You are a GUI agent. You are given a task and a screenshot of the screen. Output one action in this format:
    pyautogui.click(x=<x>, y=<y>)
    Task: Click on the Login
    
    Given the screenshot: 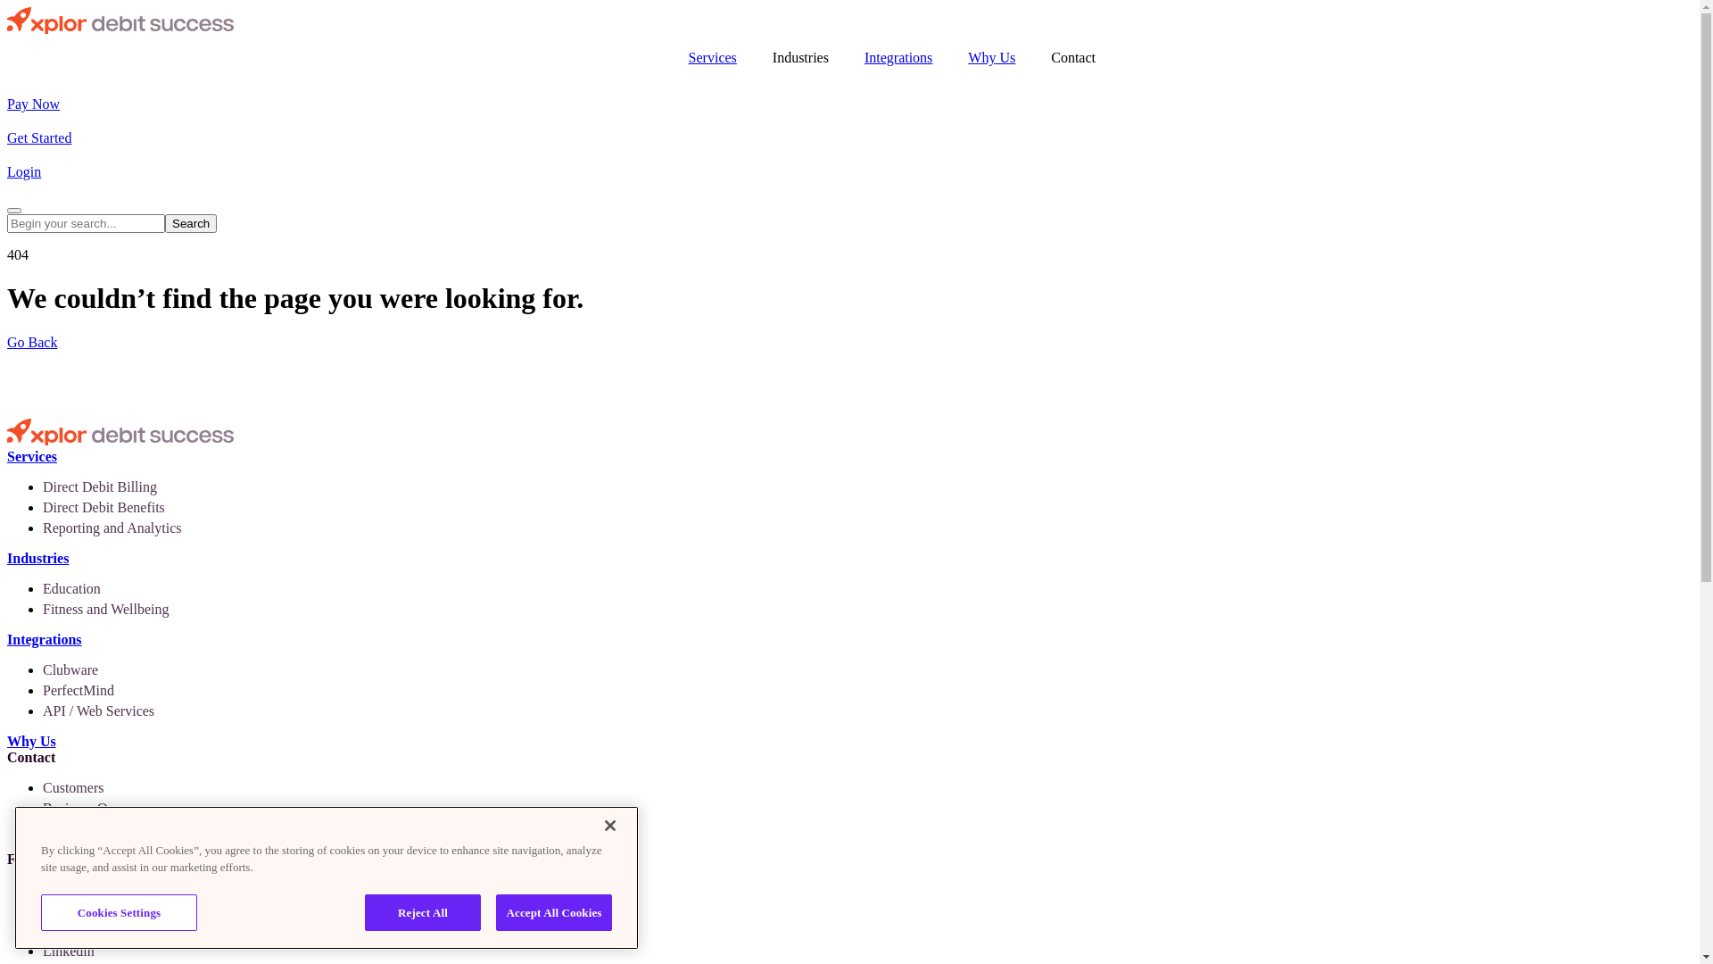 What is the action you would take?
    pyautogui.click(x=24, y=171)
    